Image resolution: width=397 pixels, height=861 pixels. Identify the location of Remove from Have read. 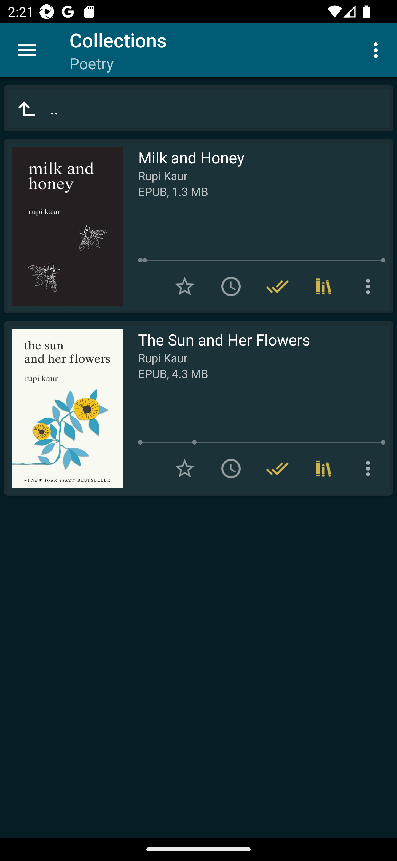
(277, 286).